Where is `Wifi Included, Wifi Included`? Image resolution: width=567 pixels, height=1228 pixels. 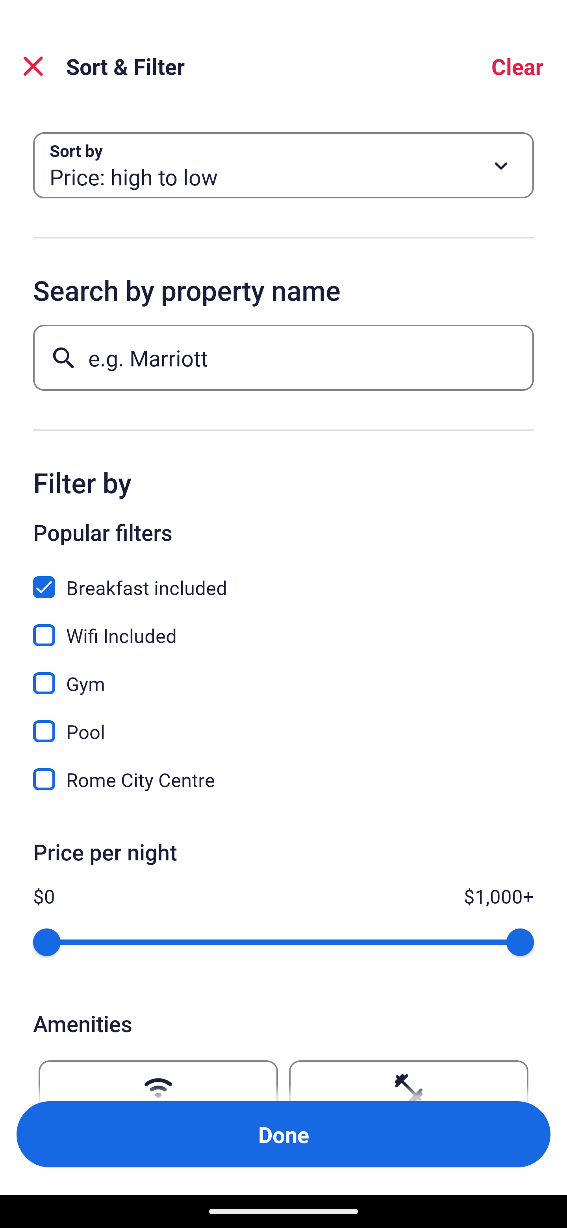 Wifi Included, Wifi Included is located at coordinates (283, 627).